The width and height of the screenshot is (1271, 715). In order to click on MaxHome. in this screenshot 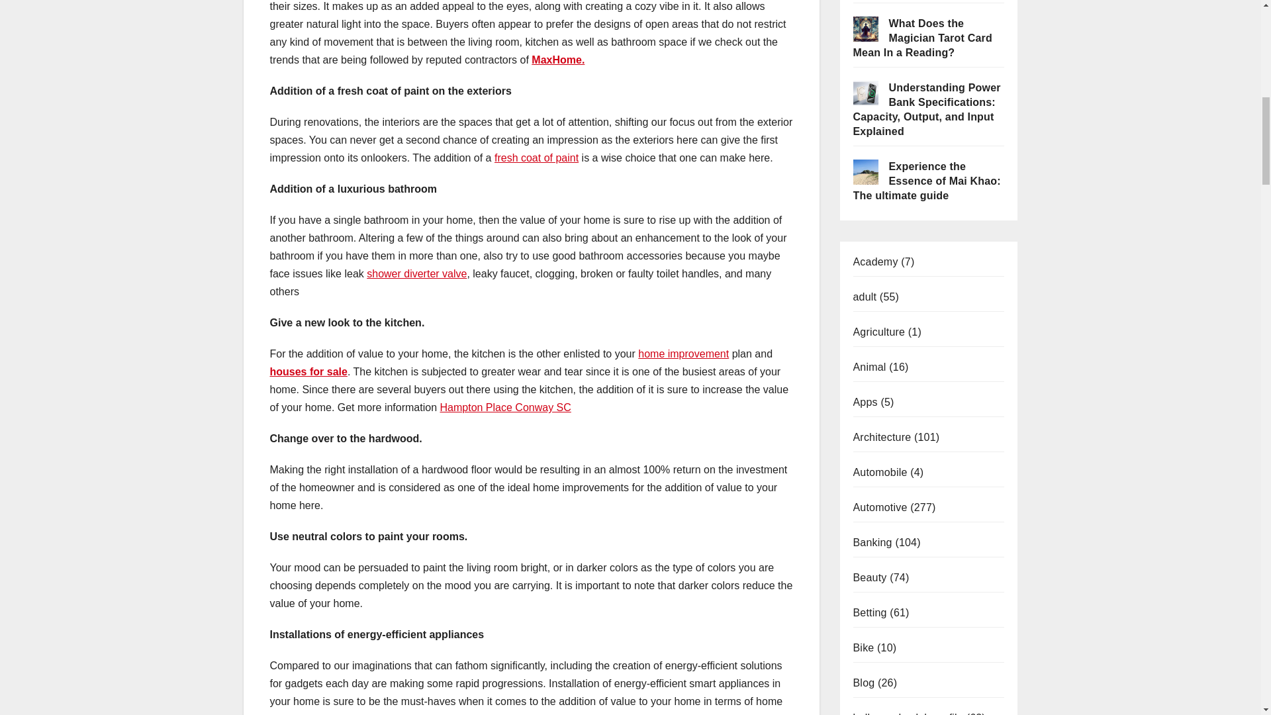, I will do `click(557, 60)`.